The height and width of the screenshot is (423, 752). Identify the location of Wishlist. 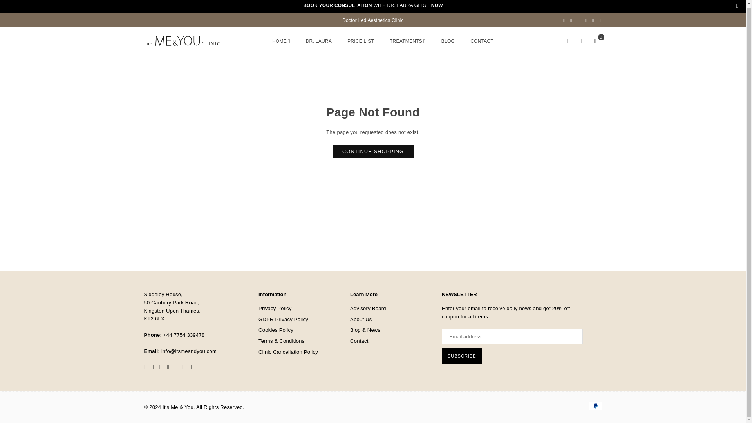
(581, 41).